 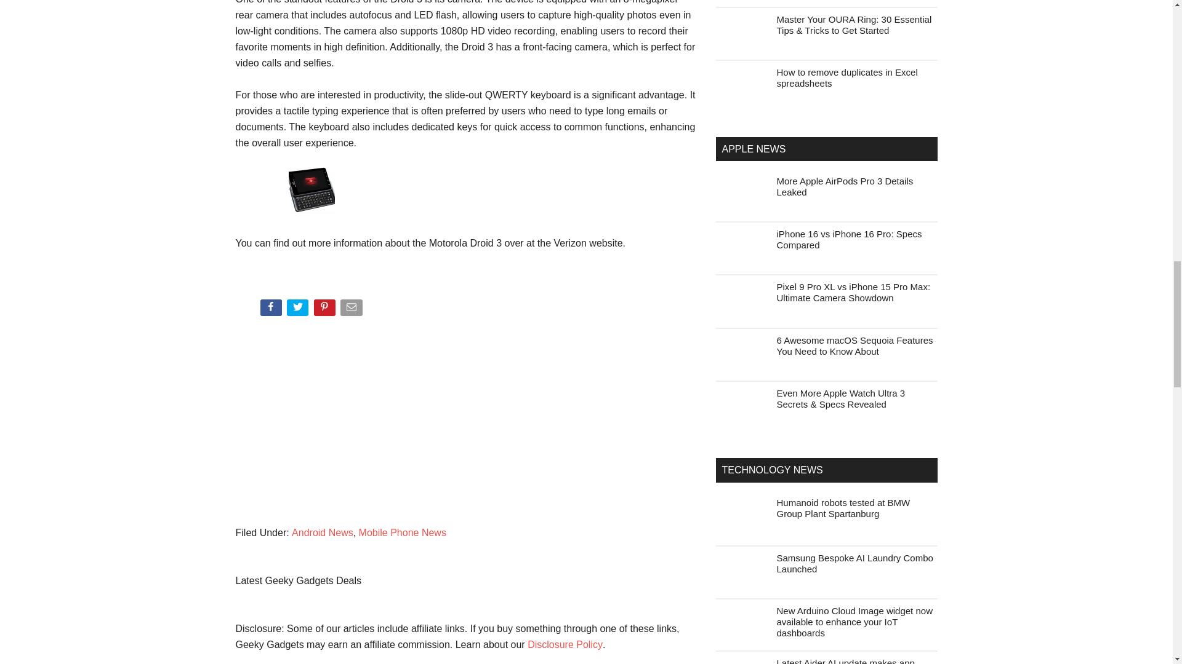 What do you see at coordinates (403, 532) in the screenshot?
I see `Mobile Phone News` at bounding box center [403, 532].